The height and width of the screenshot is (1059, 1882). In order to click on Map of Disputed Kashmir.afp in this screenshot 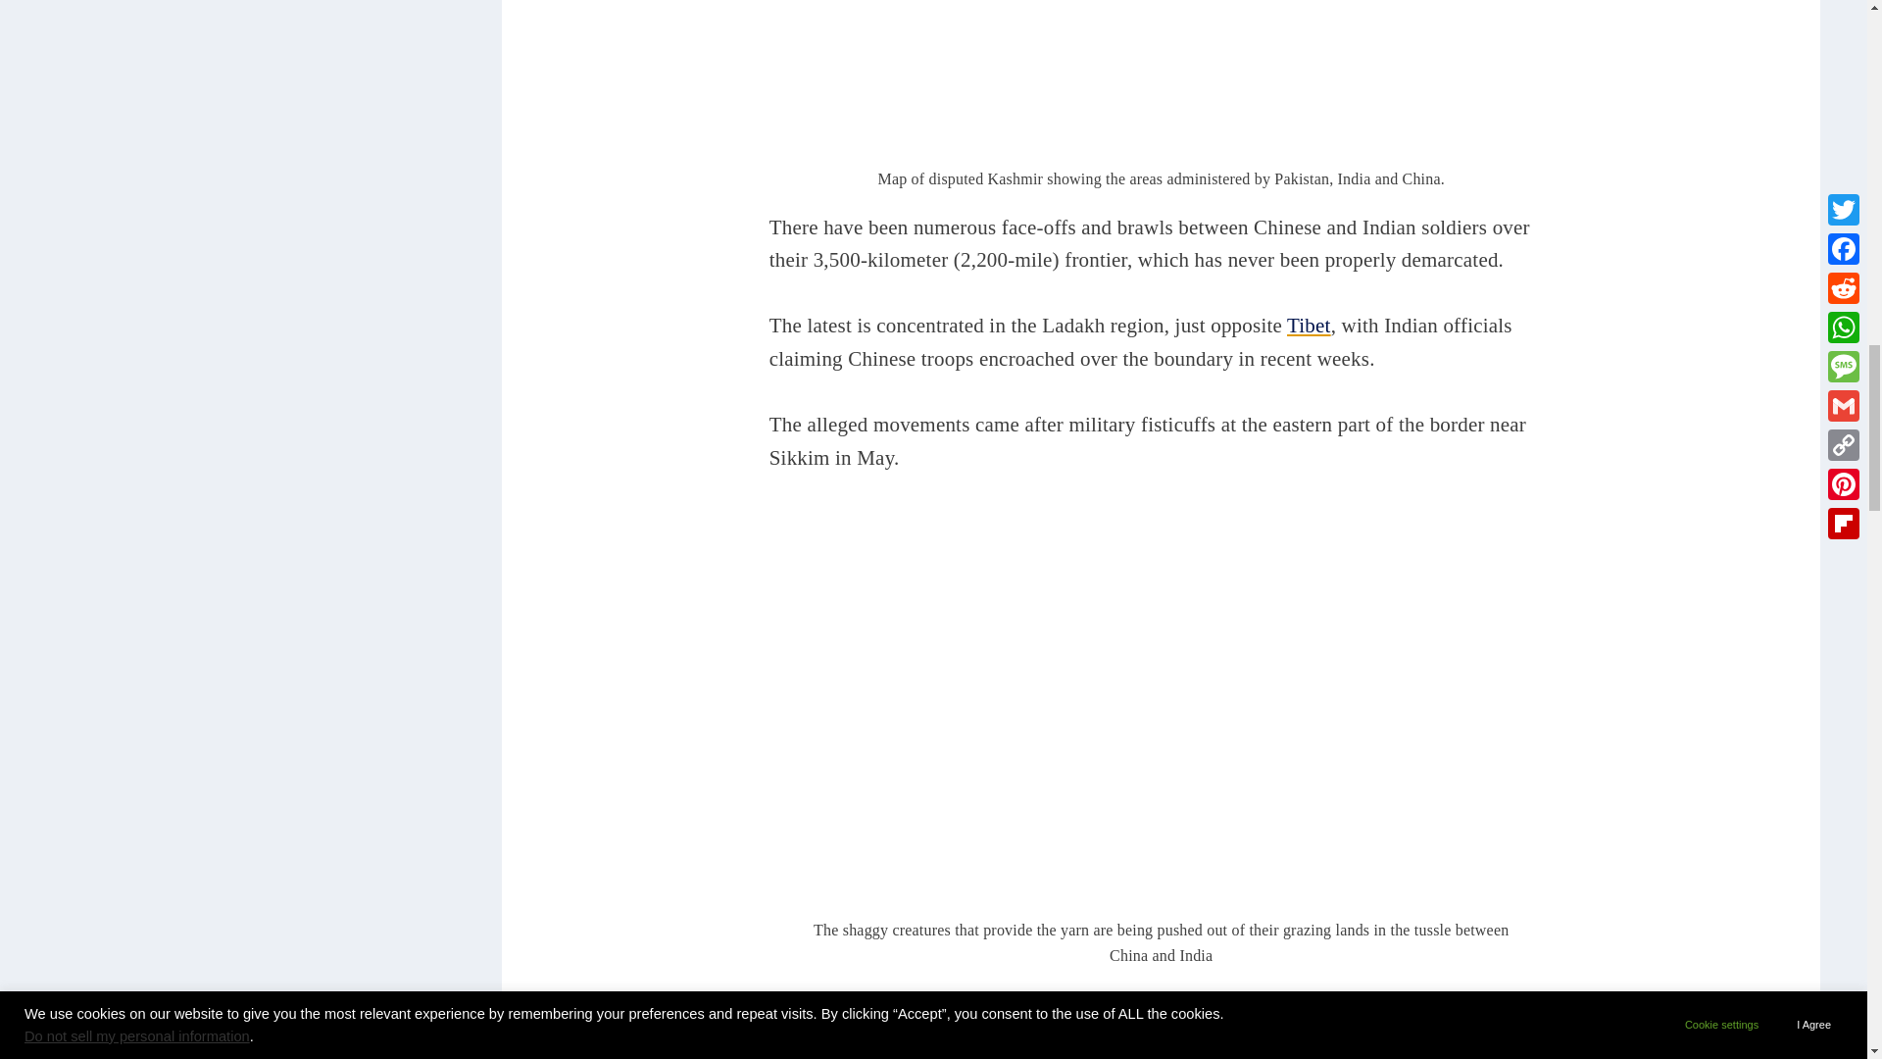, I will do `click(1161, 80)`.